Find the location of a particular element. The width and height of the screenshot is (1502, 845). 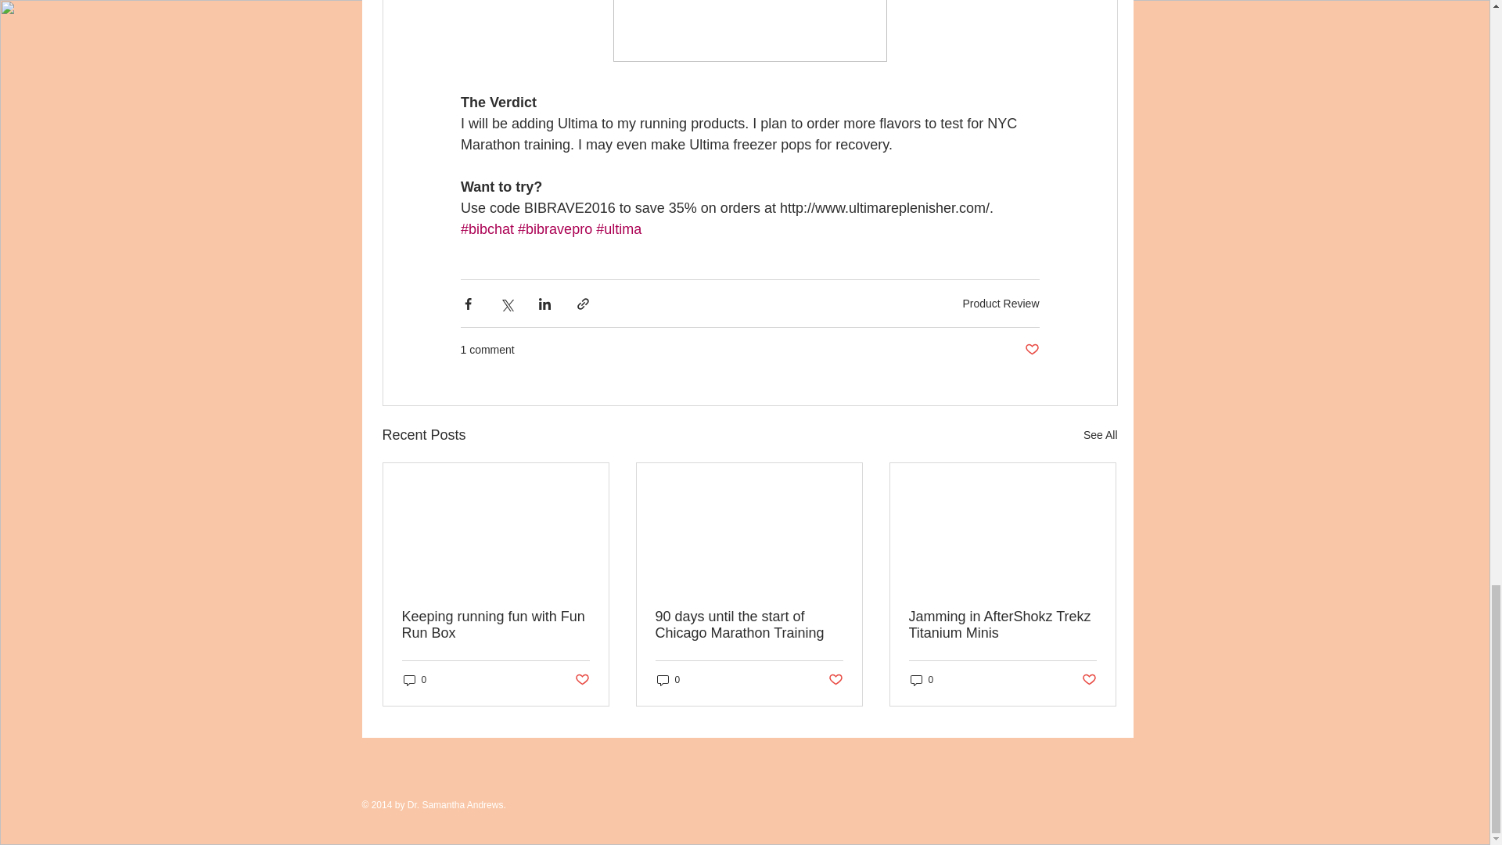

0 is located at coordinates (415, 680).